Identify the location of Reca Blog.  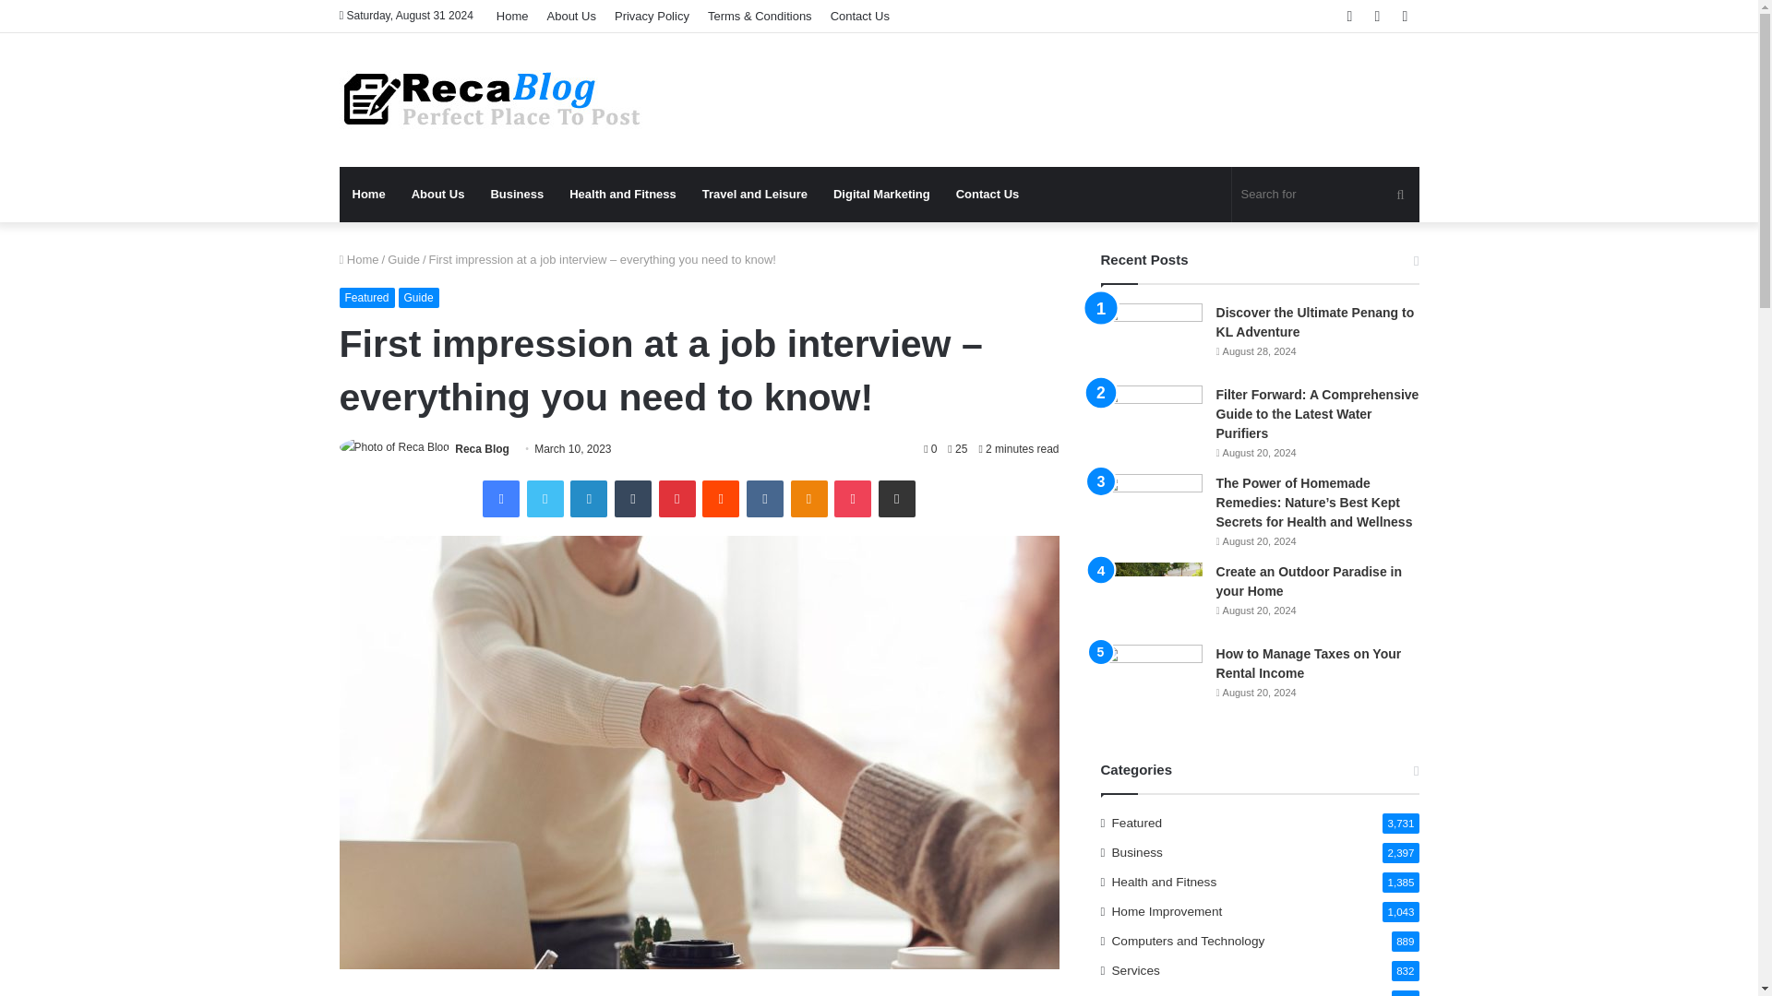
(492, 100).